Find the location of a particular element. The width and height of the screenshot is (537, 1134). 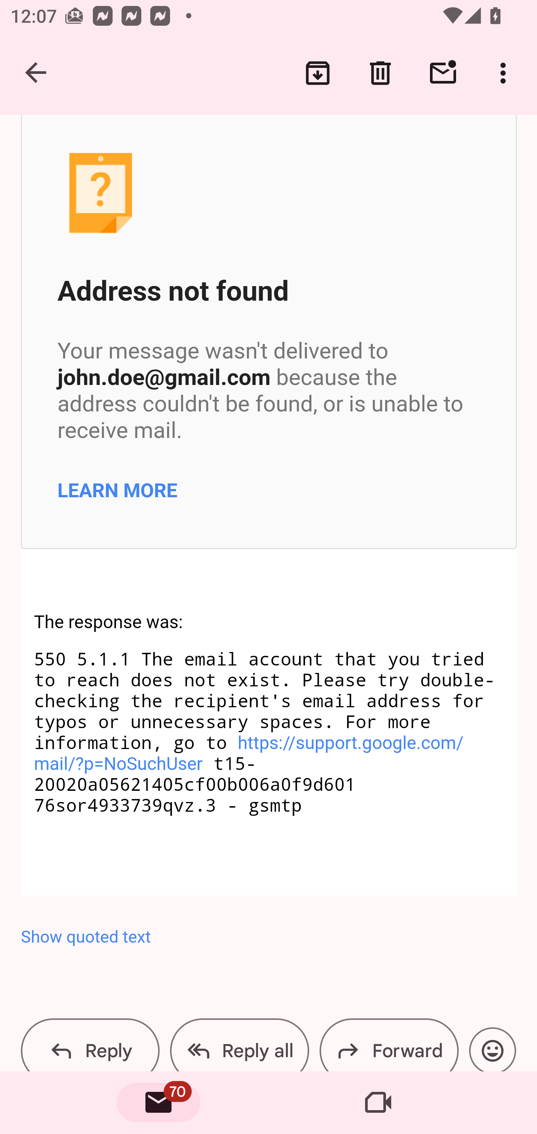

Navigate up is located at coordinates (37, 73).